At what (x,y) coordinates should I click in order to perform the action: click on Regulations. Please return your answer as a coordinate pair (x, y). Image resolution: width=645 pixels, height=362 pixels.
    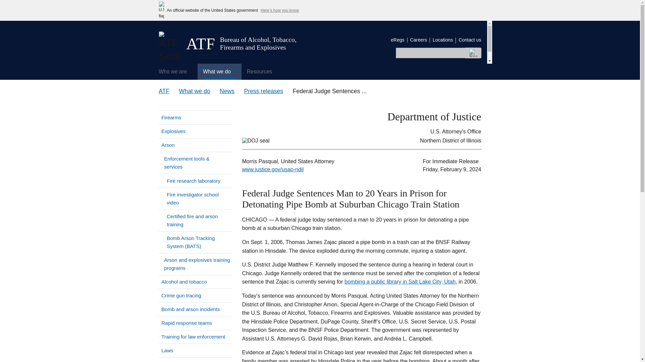
    Looking at the image, I should click on (195, 360).